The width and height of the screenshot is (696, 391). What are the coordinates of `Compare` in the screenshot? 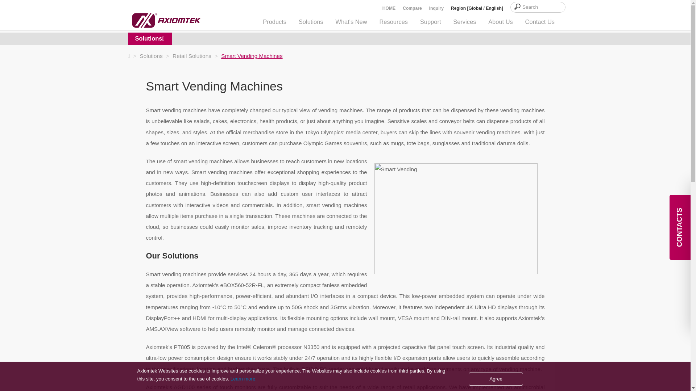 It's located at (412, 8).